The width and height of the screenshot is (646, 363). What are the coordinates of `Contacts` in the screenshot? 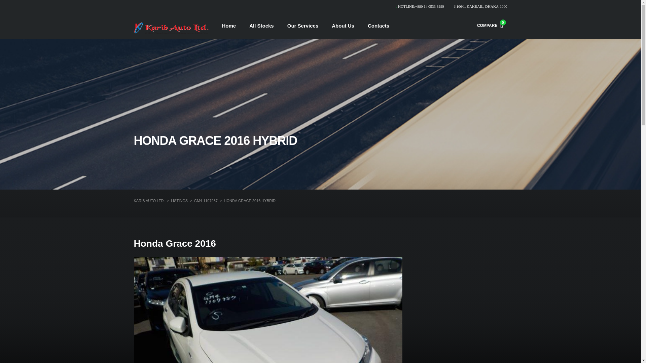 It's located at (378, 25).